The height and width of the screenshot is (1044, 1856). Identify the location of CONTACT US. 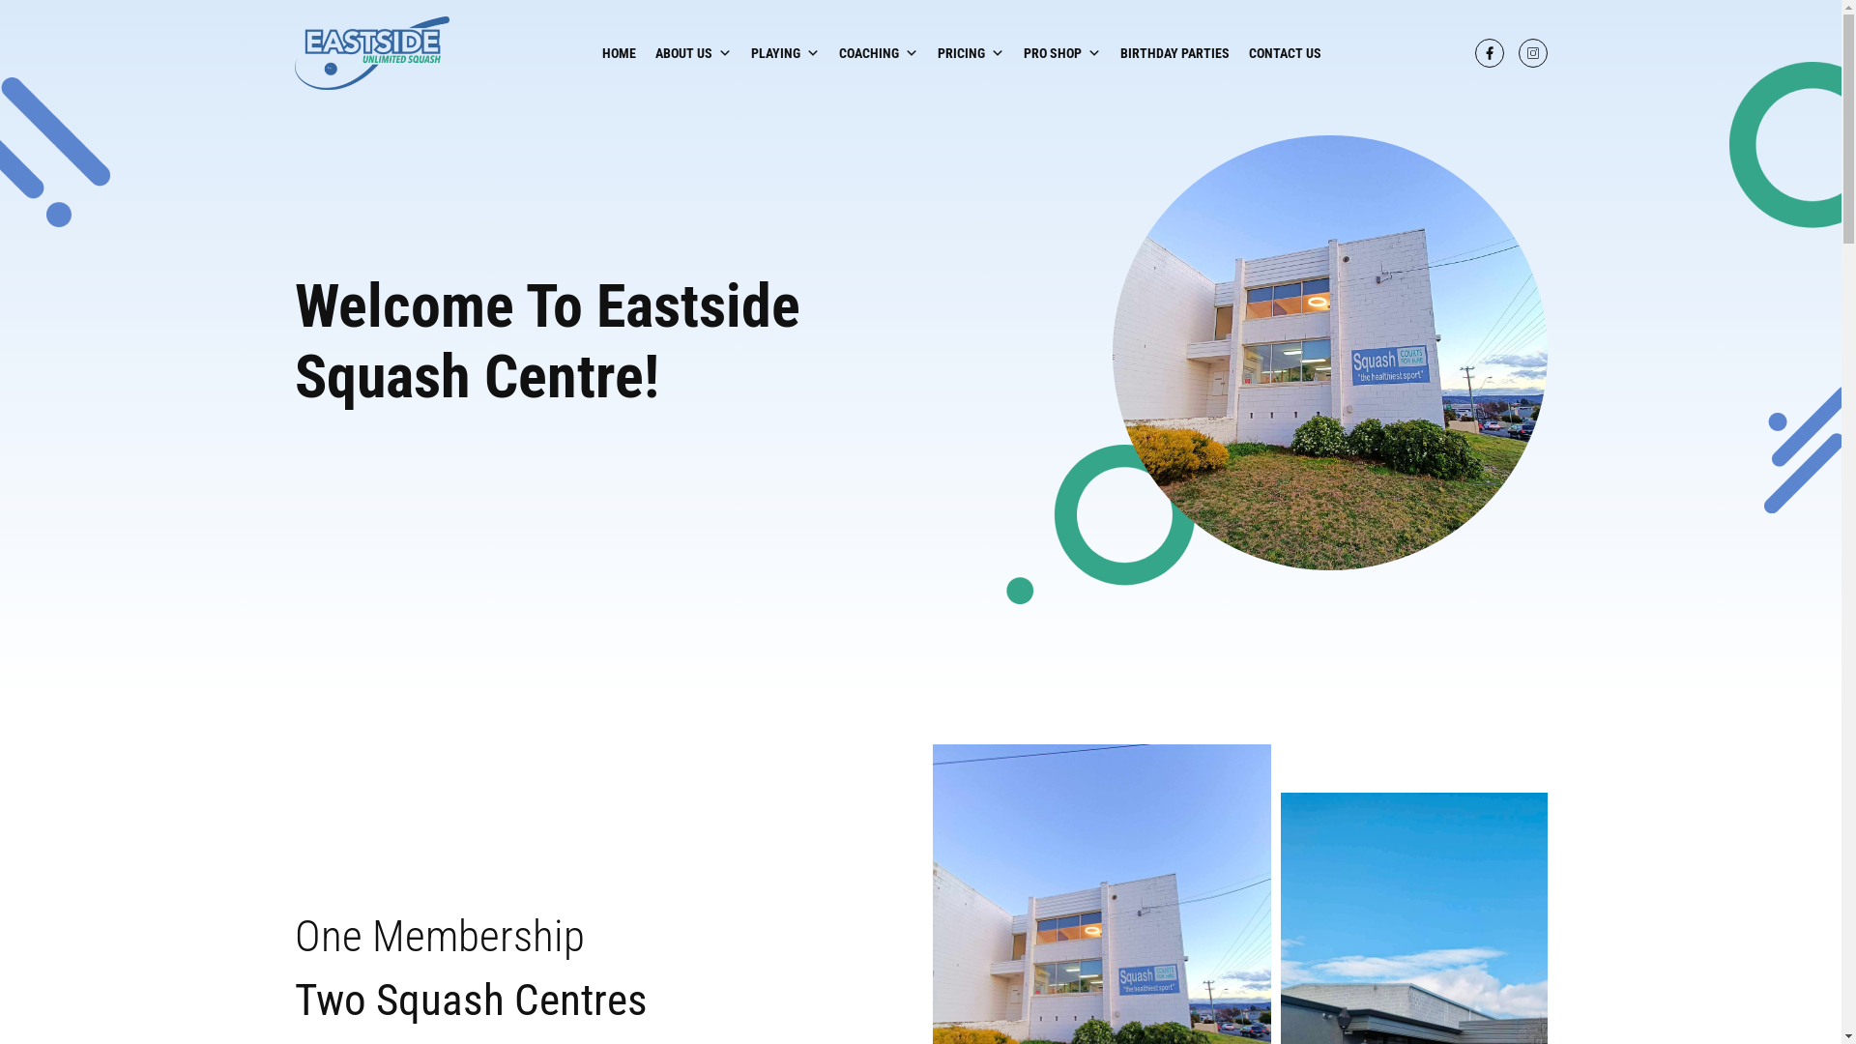
(1286, 53).